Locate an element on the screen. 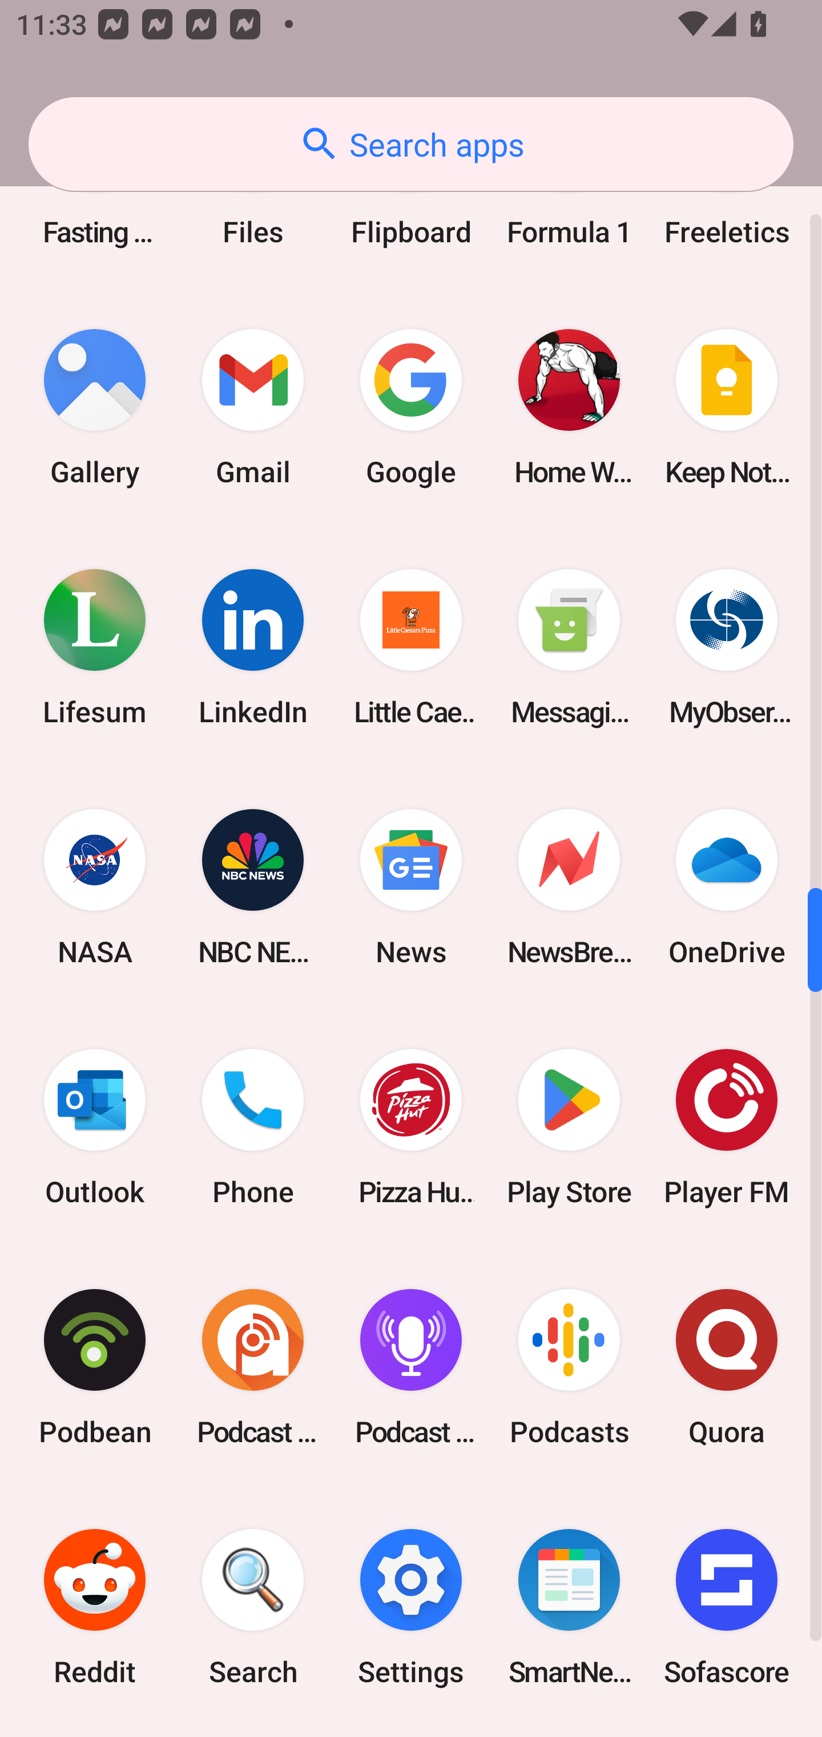 The width and height of the screenshot is (822, 1737). NewsBreak is located at coordinates (569, 887).